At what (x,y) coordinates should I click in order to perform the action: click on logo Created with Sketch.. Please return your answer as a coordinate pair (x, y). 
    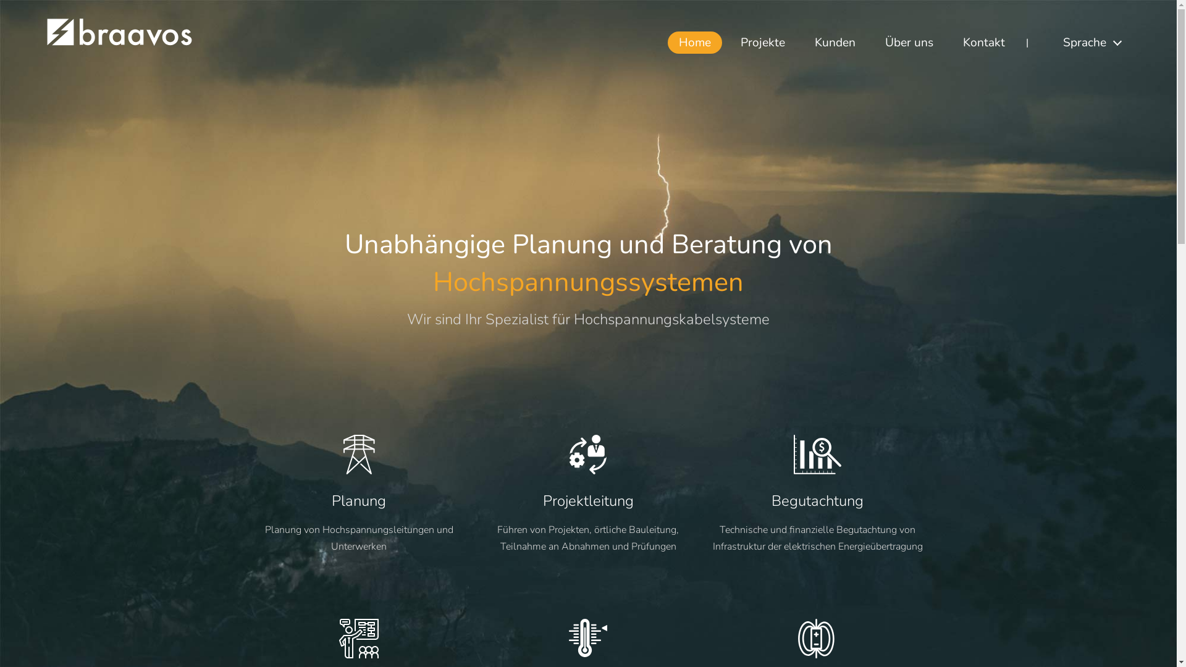
    Looking at the image, I should click on (120, 43).